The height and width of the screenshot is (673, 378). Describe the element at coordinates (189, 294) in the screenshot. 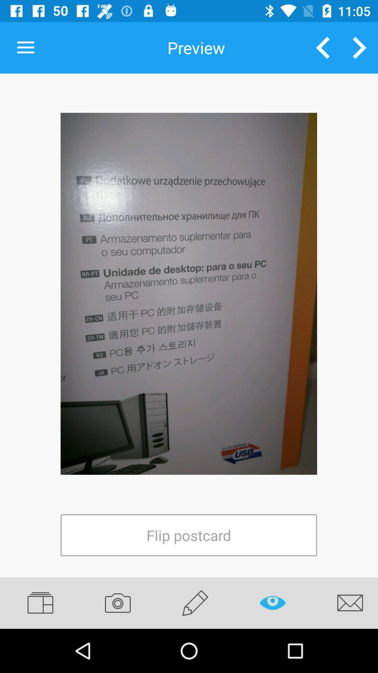

I see `enlarge image` at that location.